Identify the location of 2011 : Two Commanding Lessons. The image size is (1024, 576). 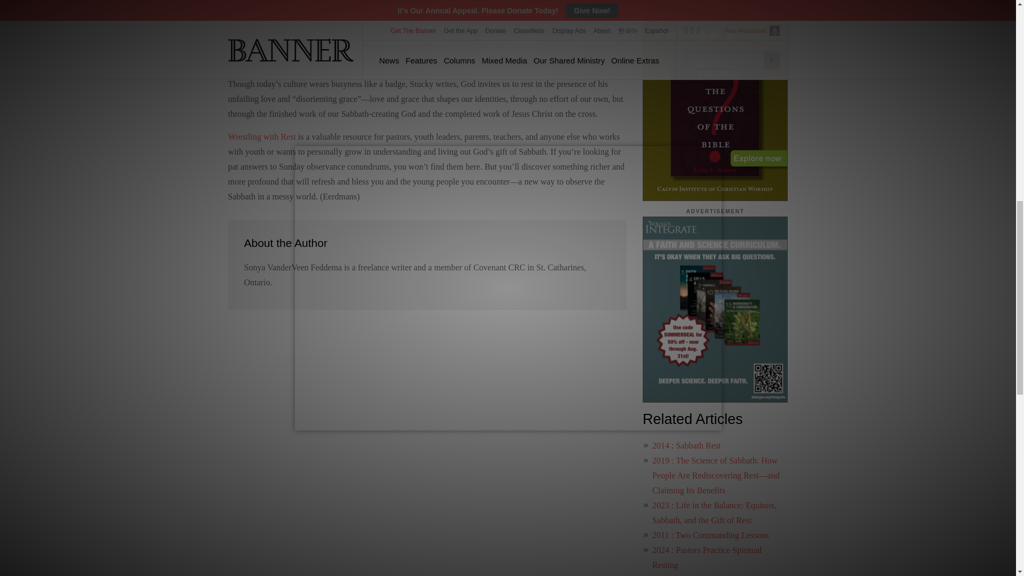
(710, 534).